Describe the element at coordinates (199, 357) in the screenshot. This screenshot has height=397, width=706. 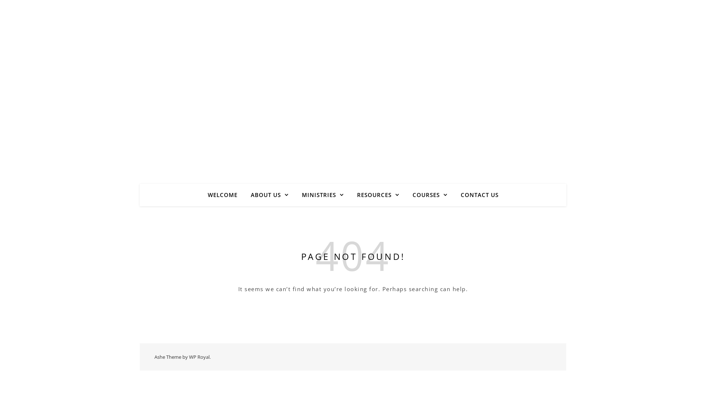
I see `WP Royal` at that location.